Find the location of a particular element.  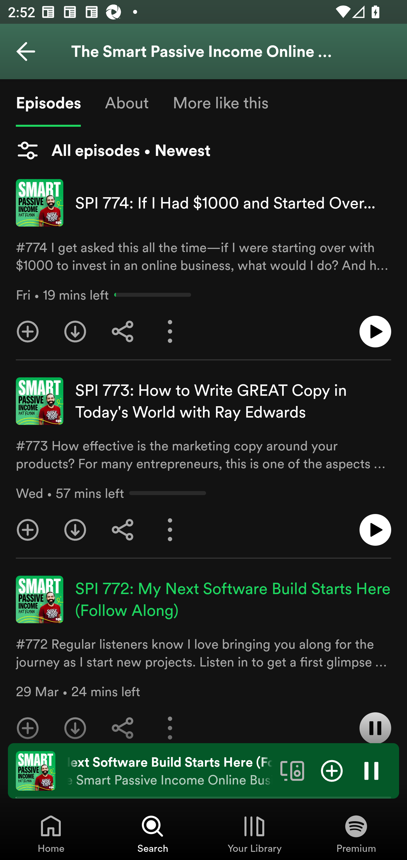

Add item is located at coordinates (332, 770).